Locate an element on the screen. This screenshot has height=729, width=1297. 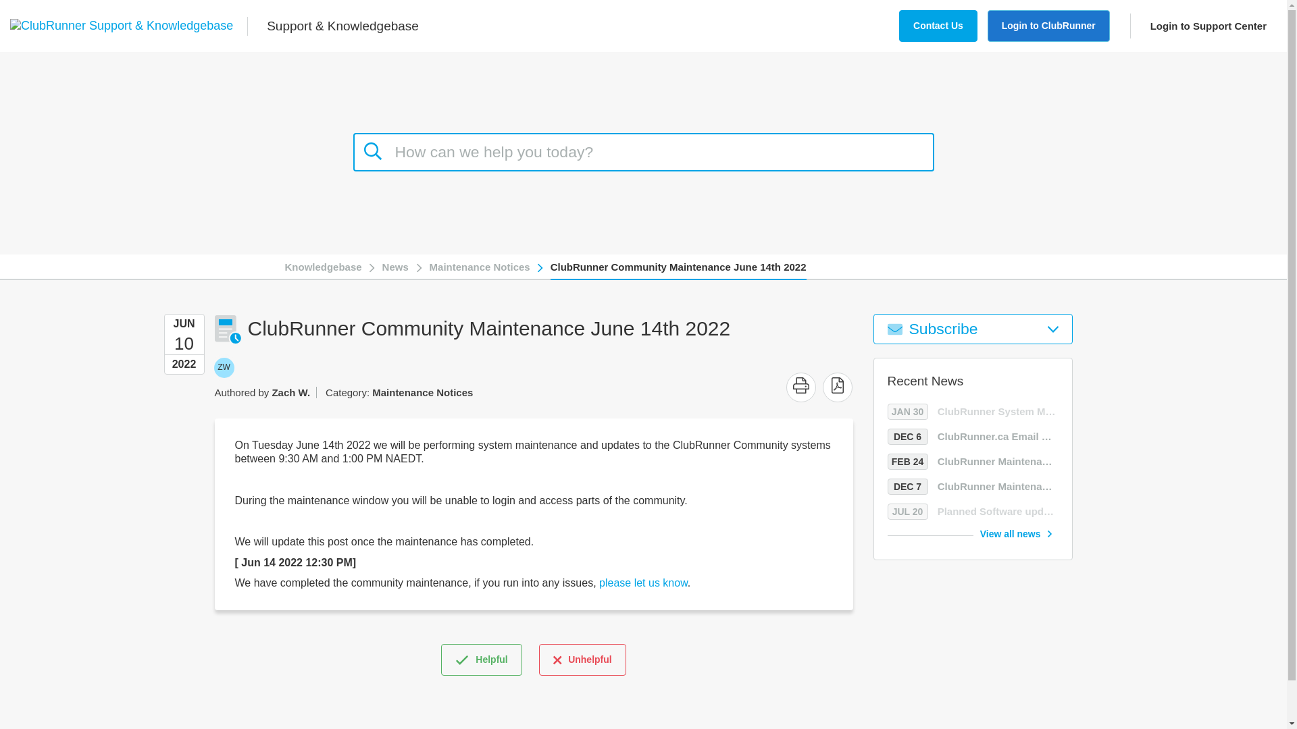
Knowledgebase is located at coordinates (801, 385).